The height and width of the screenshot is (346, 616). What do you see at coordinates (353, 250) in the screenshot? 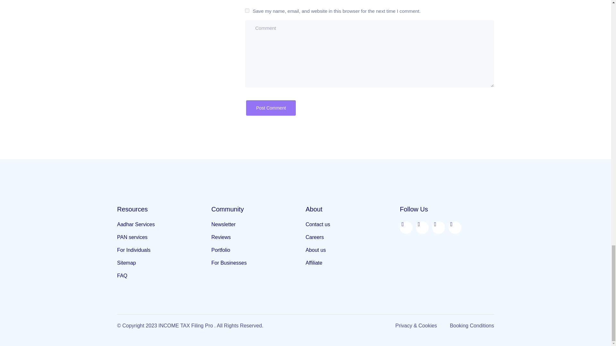
I see `About us` at bounding box center [353, 250].